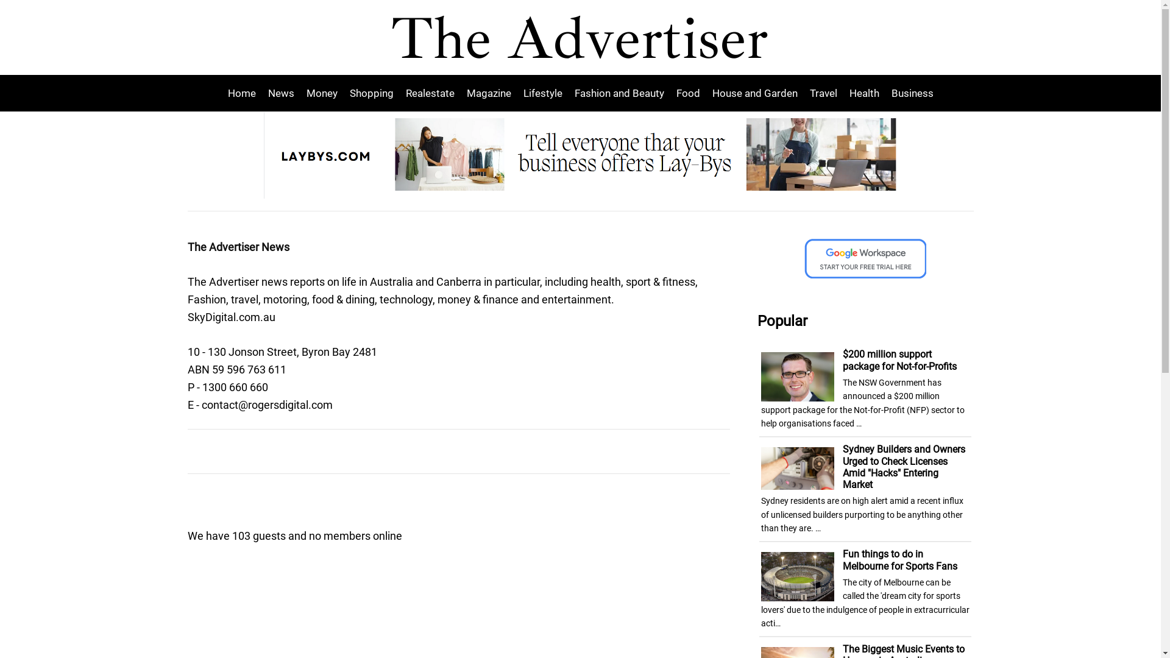 The width and height of the screenshot is (1170, 658). What do you see at coordinates (489, 93) in the screenshot?
I see `Magazine` at bounding box center [489, 93].